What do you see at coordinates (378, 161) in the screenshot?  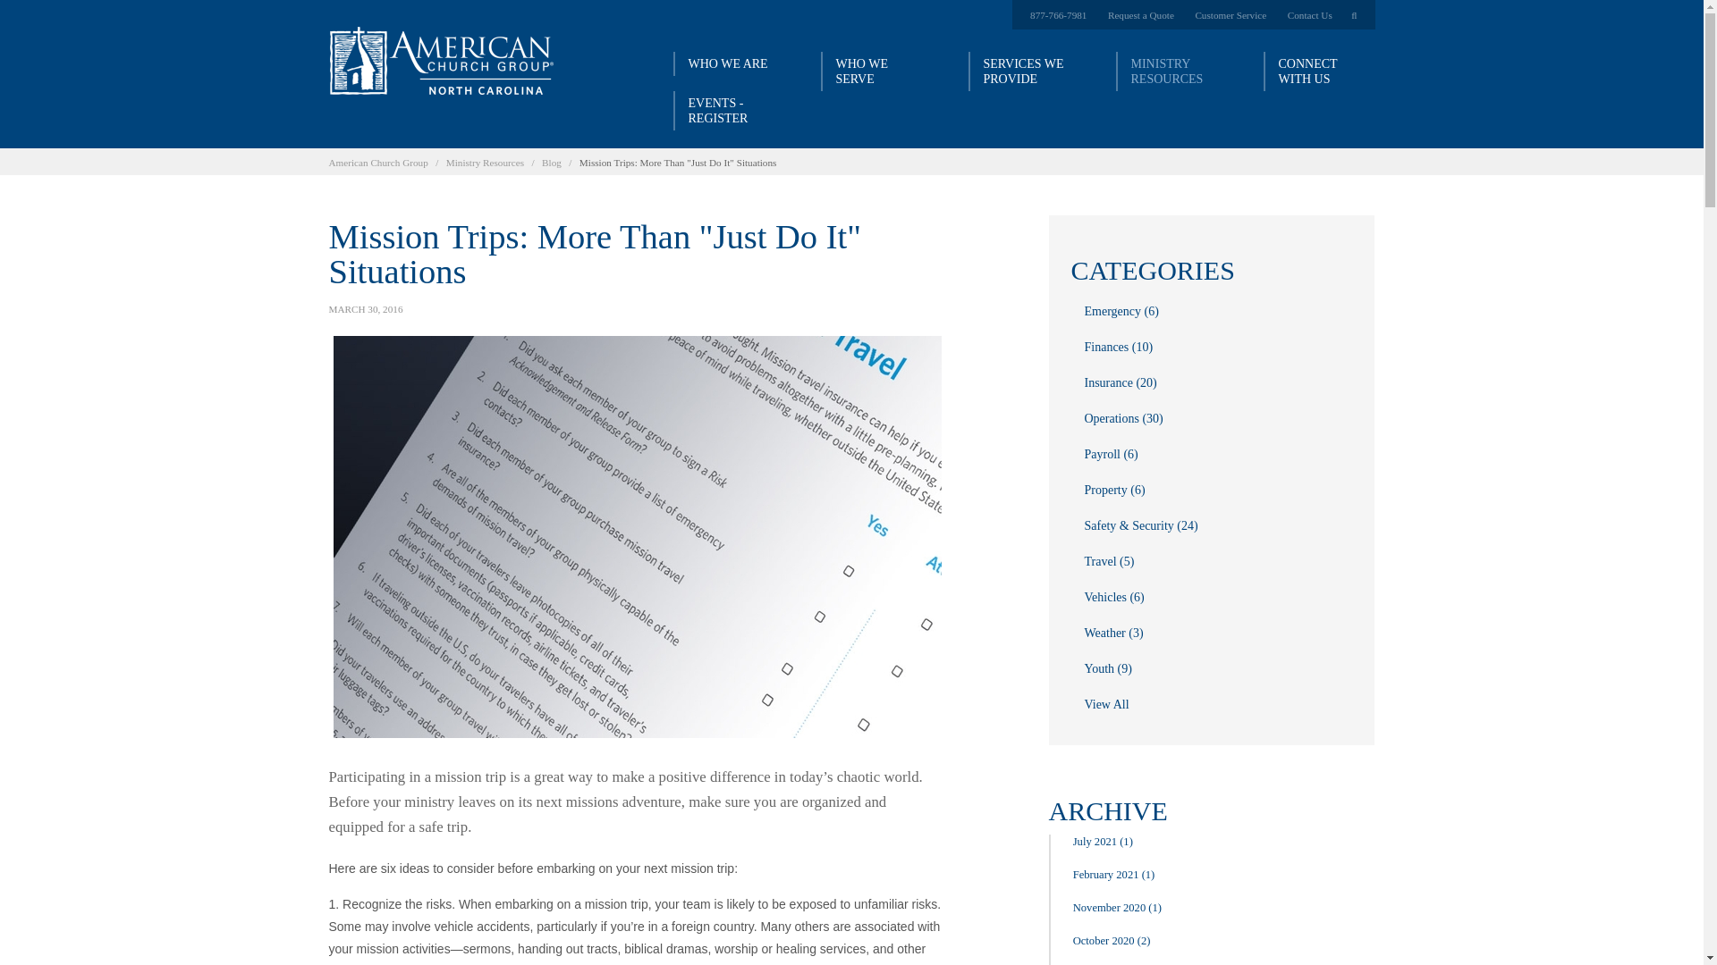 I see `American Church Group` at bounding box center [378, 161].